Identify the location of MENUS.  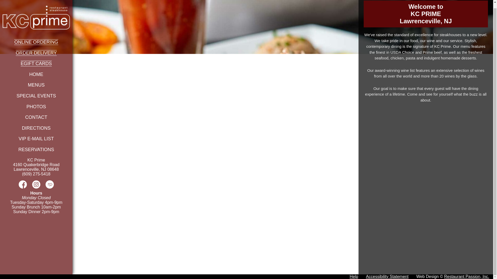
(36, 85).